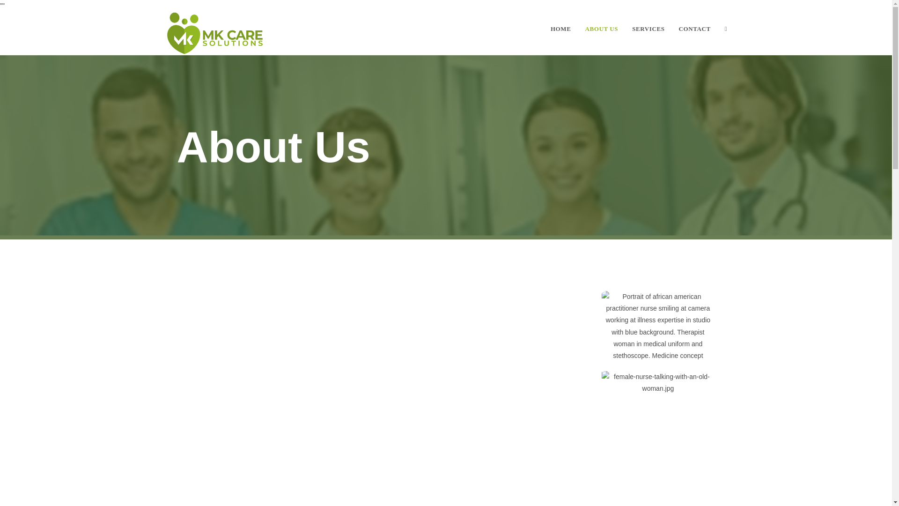  Describe the element at coordinates (694, 29) in the screenshot. I see `CONTACT` at that location.